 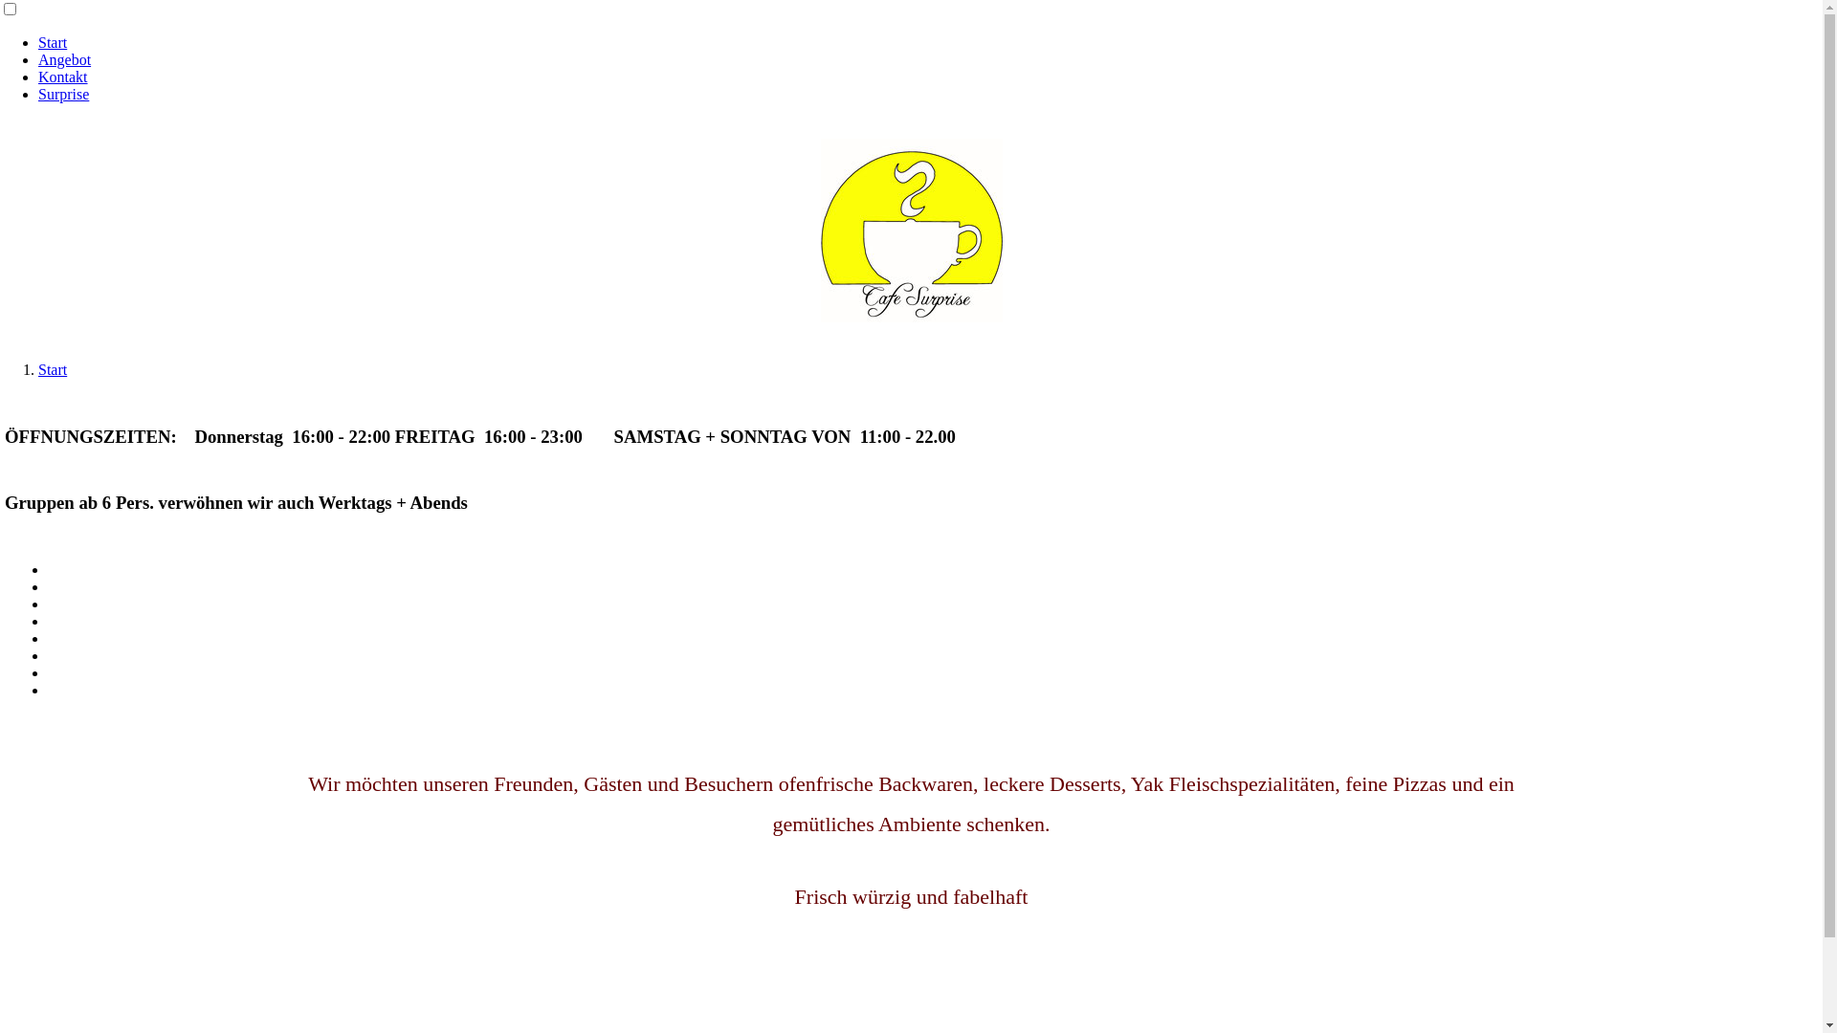 I want to click on Kontakt, so click(x=63, y=77).